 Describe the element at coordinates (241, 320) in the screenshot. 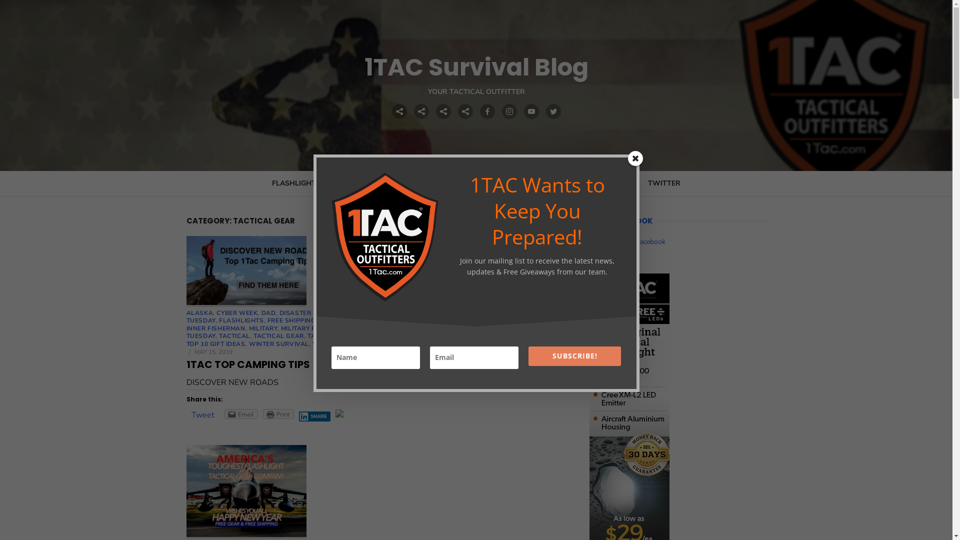

I see `FLASHLIGHTS` at that location.